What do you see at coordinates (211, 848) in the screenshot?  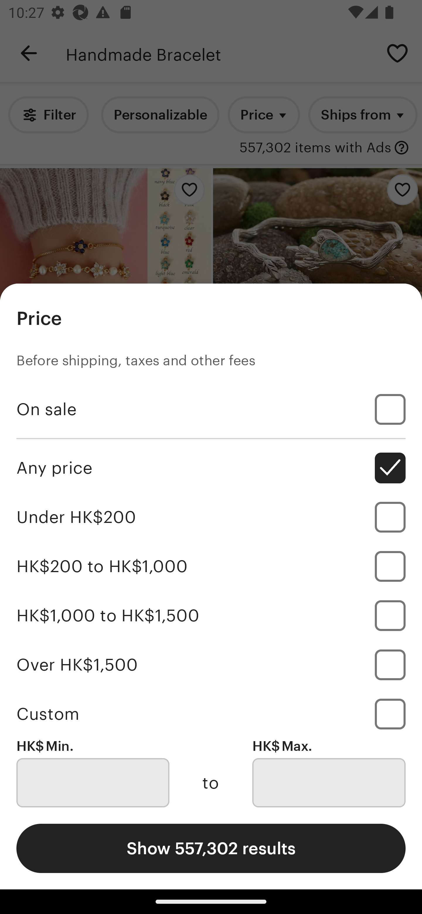 I see `Show 557,302 results` at bounding box center [211, 848].